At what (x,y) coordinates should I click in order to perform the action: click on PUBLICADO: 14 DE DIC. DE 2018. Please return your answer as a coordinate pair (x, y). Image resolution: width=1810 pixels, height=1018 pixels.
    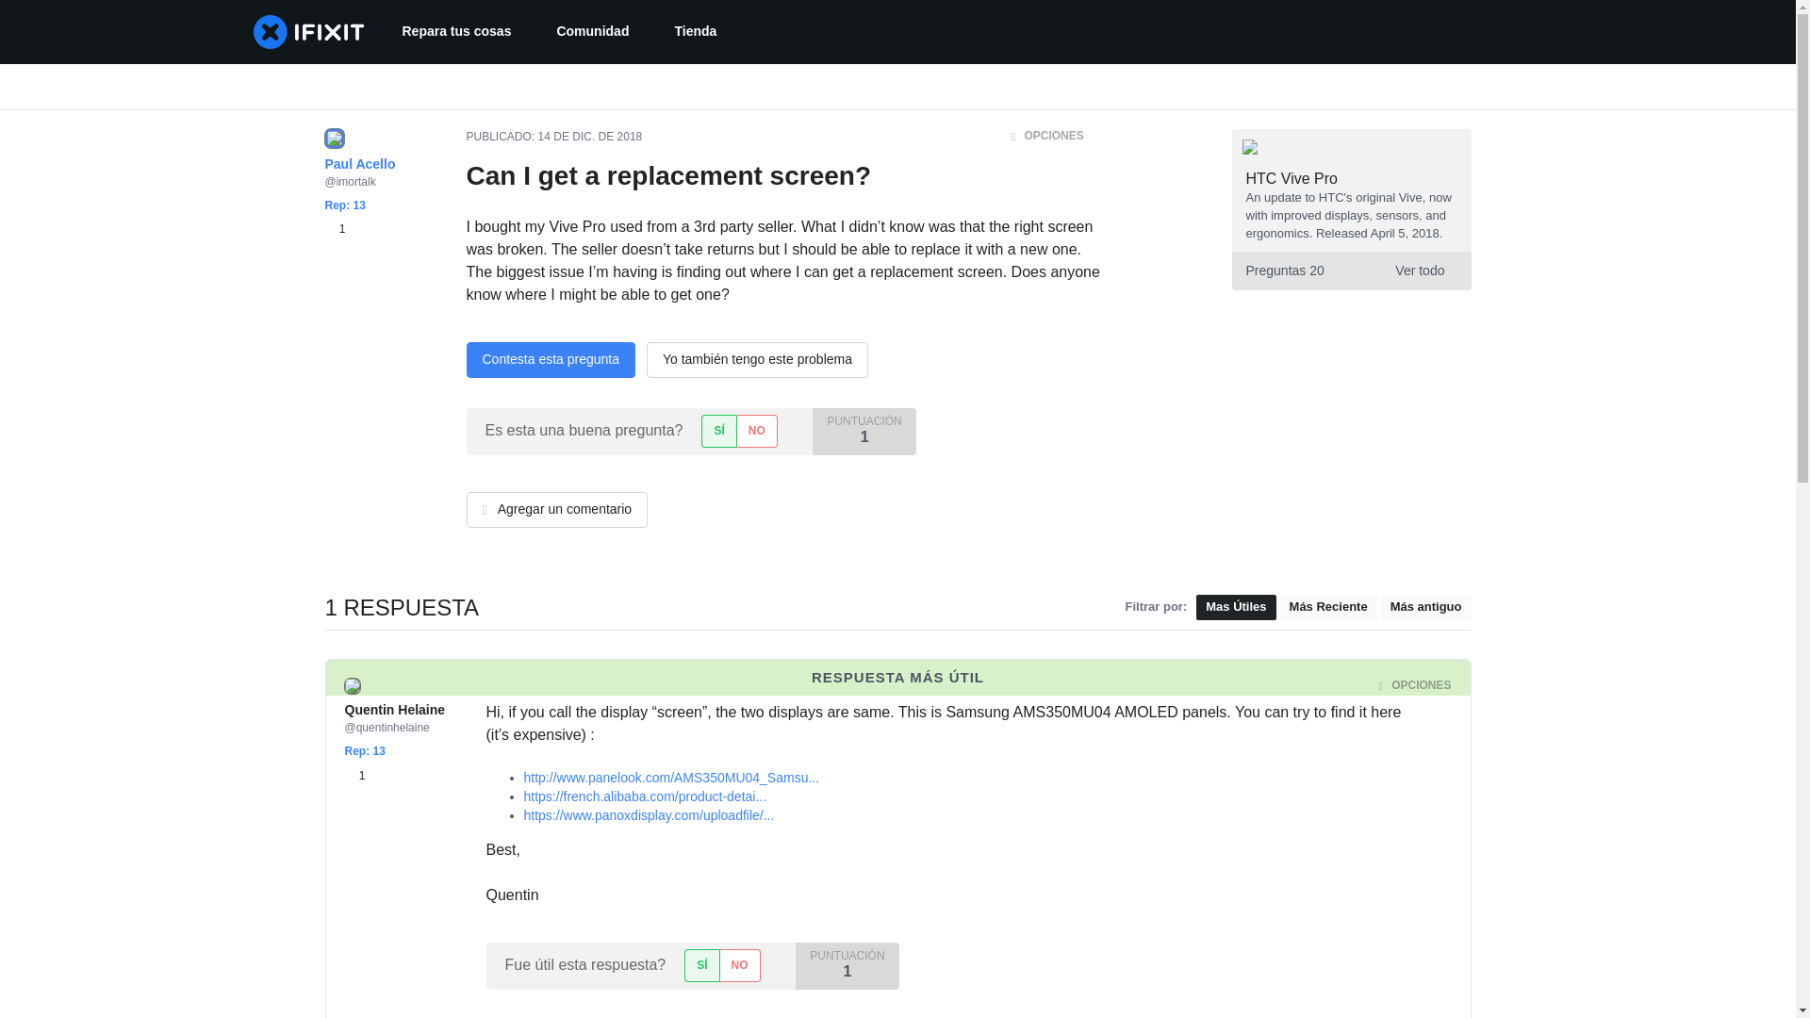
    Looking at the image, I should click on (695, 32).